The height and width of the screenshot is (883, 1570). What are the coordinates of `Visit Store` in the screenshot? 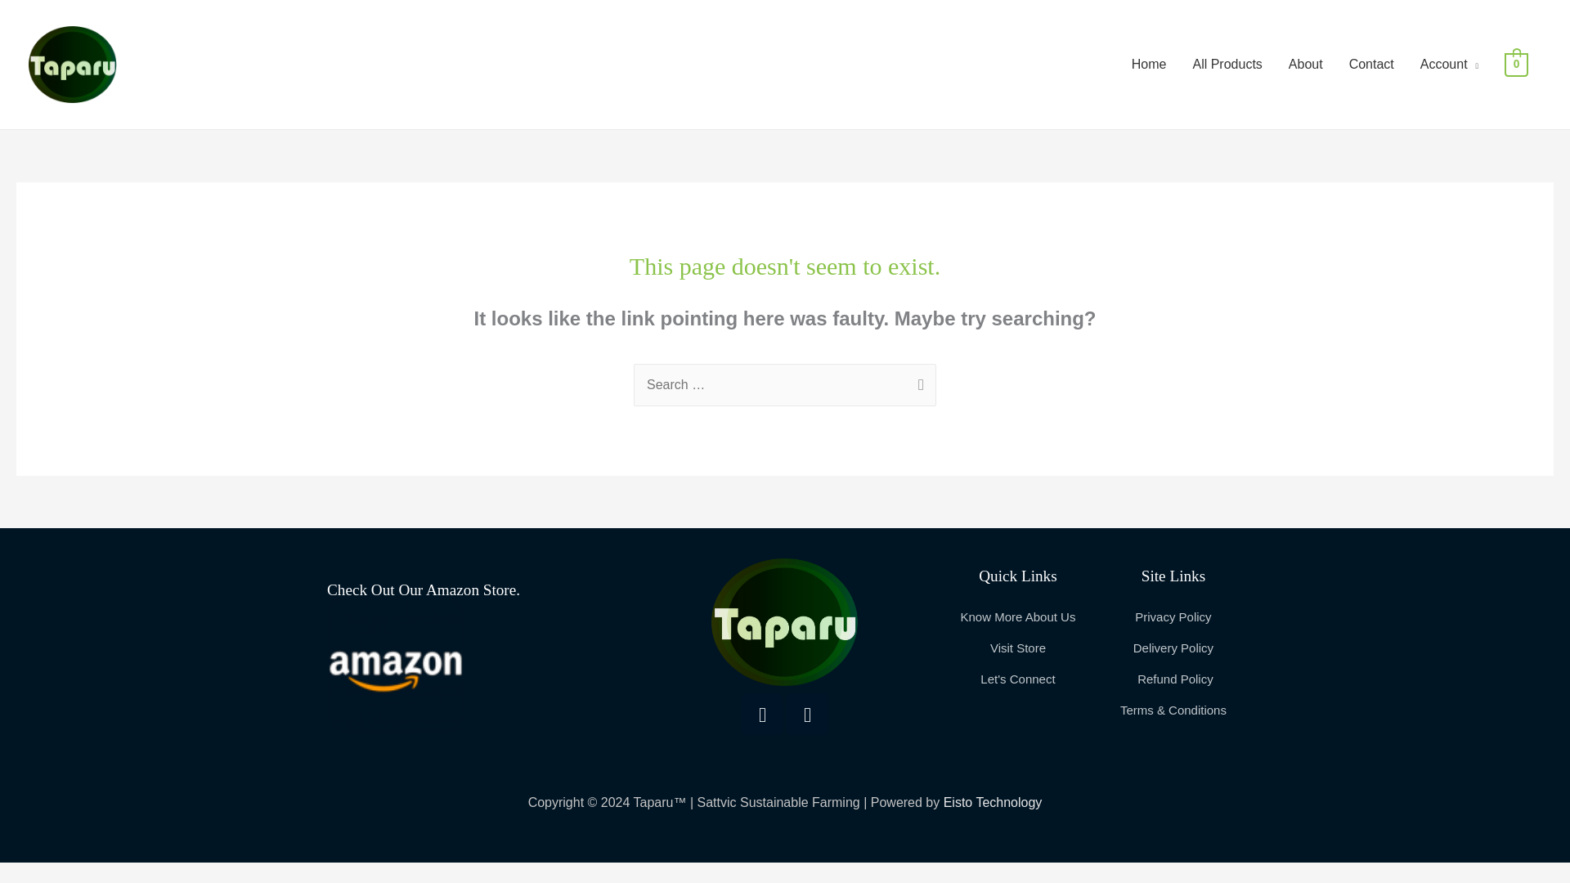 It's located at (1017, 648).